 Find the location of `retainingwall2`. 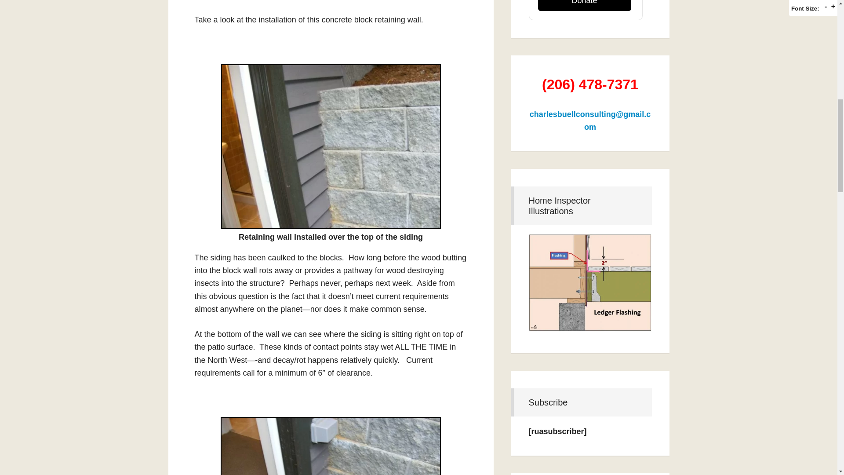

retainingwall2 is located at coordinates (331, 446).